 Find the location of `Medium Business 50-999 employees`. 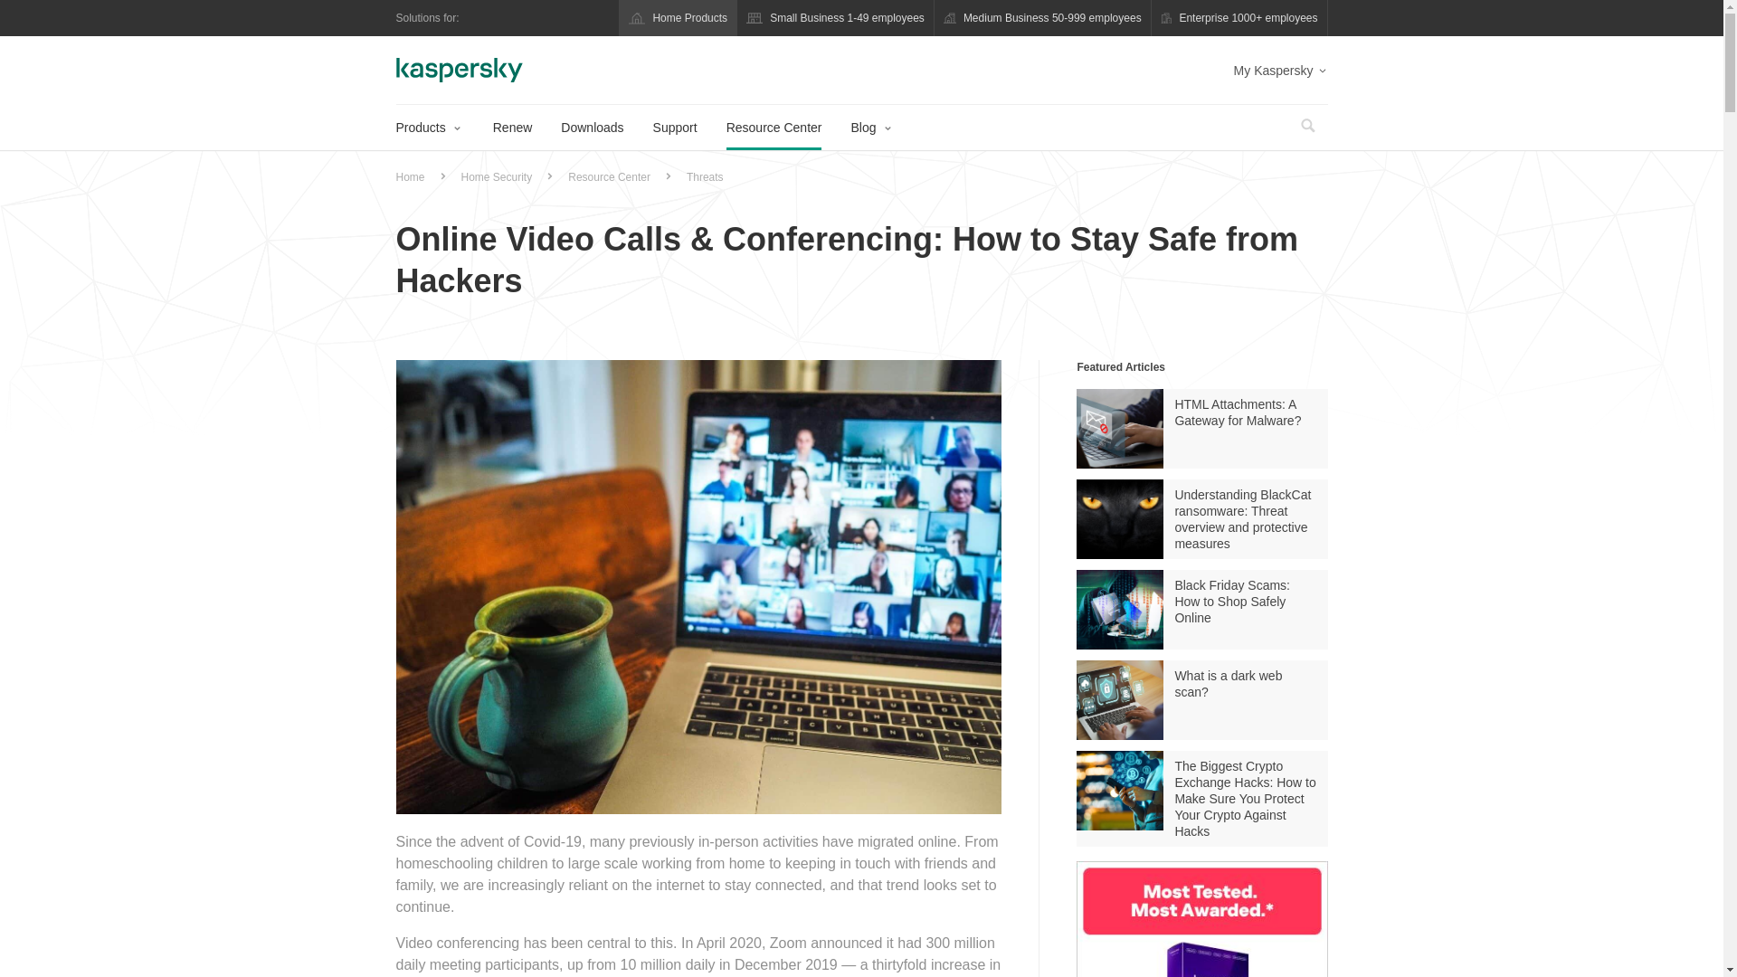

Medium Business 50-999 employees is located at coordinates (1042, 18).